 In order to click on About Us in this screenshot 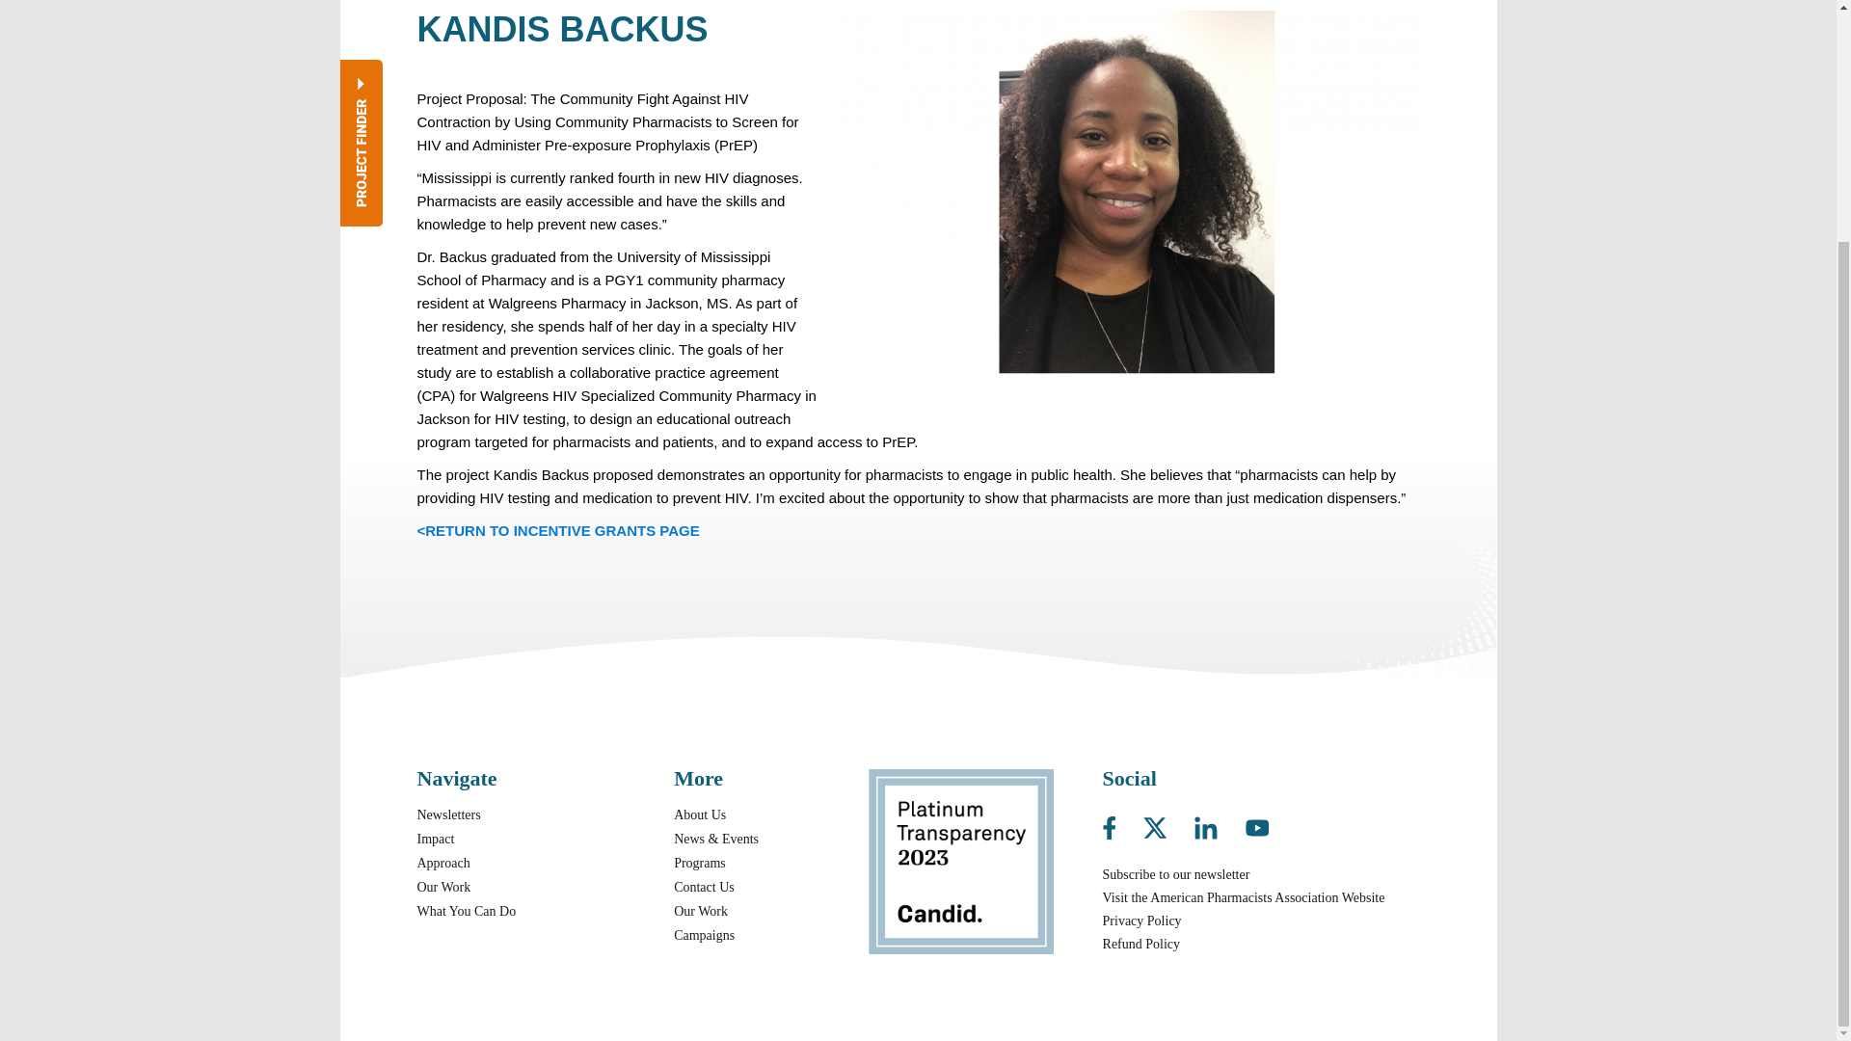, I will do `click(699, 815)`.